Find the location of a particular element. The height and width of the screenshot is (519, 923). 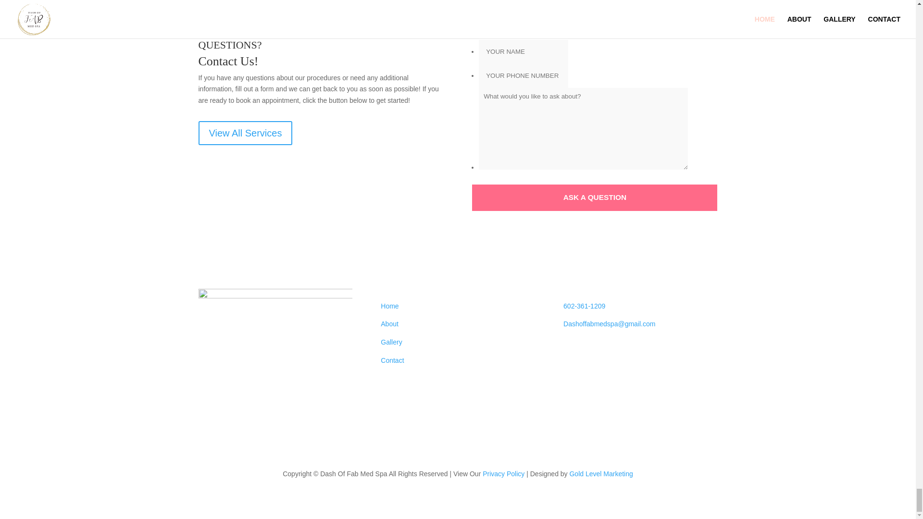

602-361-1209 is located at coordinates (584, 306).